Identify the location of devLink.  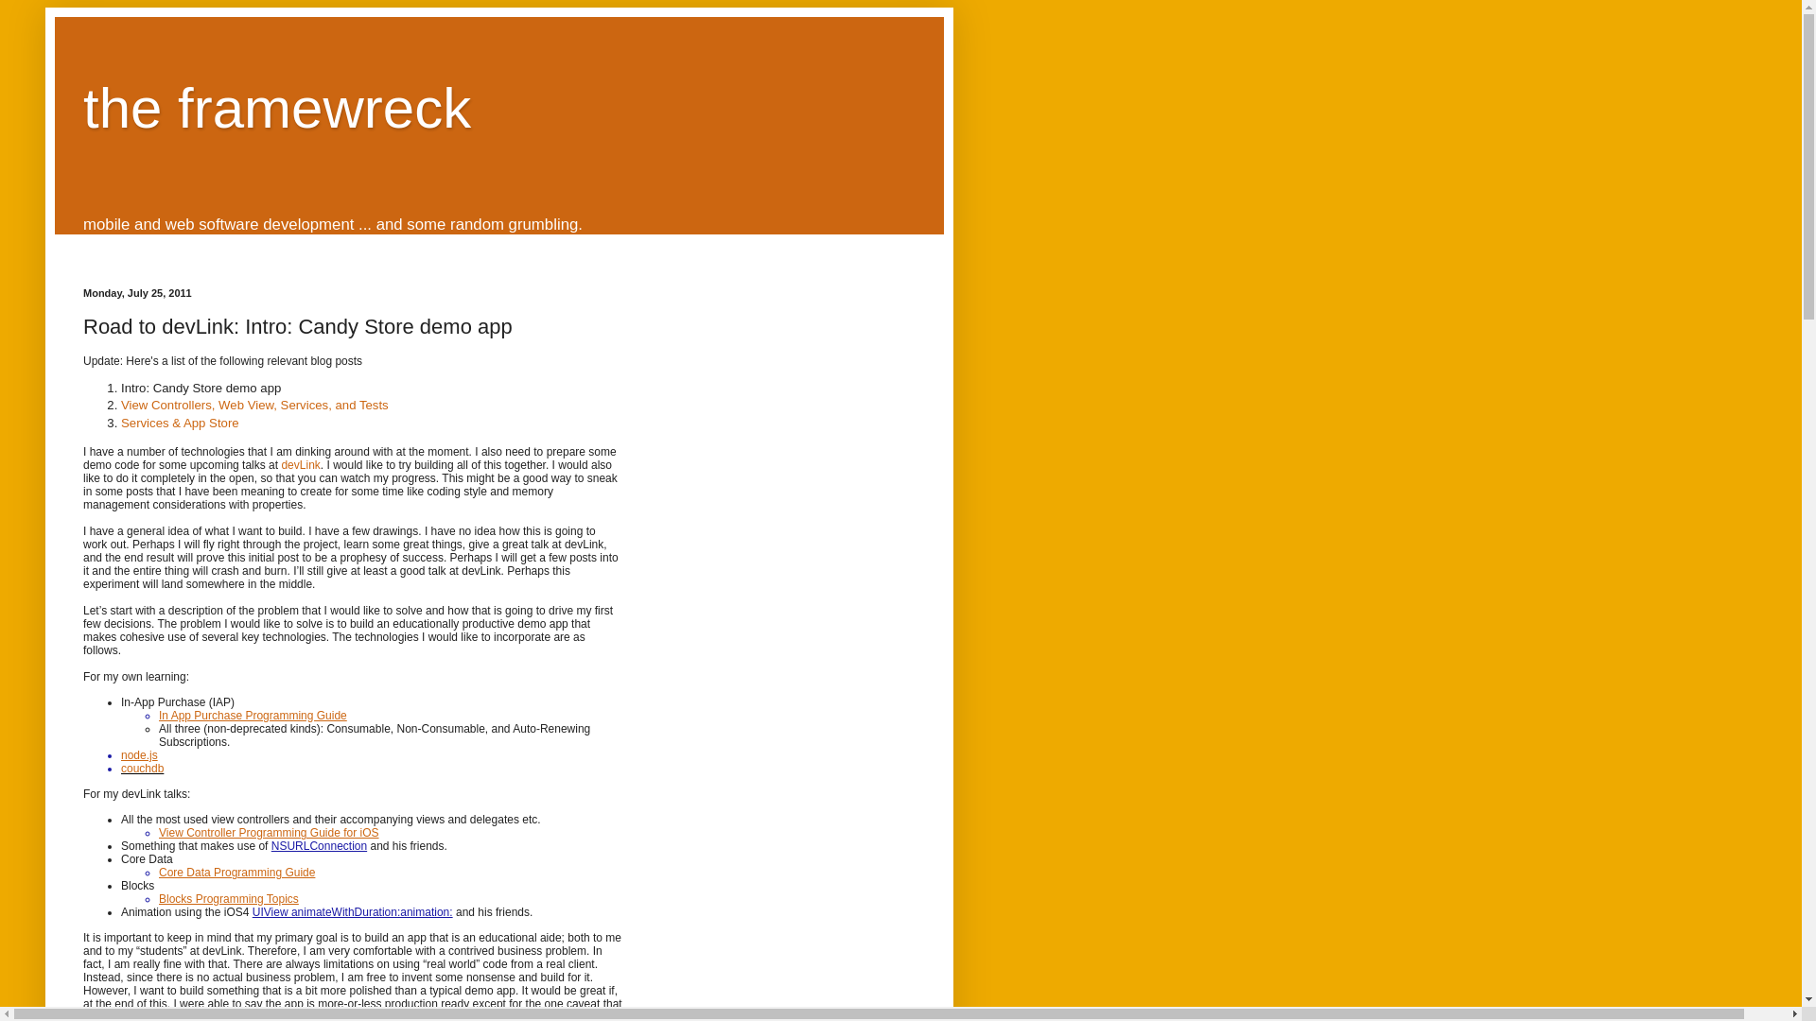
(300, 464).